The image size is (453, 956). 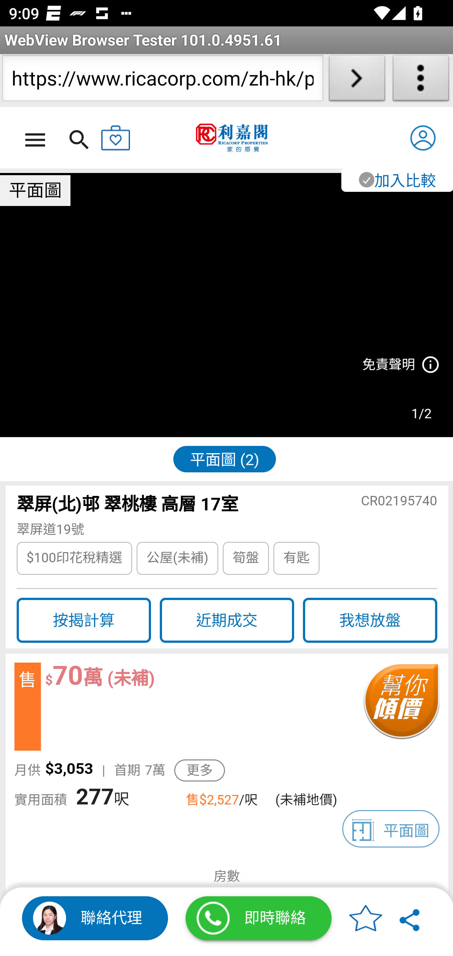 What do you see at coordinates (357, 81) in the screenshot?
I see `Load URL` at bounding box center [357, 81].